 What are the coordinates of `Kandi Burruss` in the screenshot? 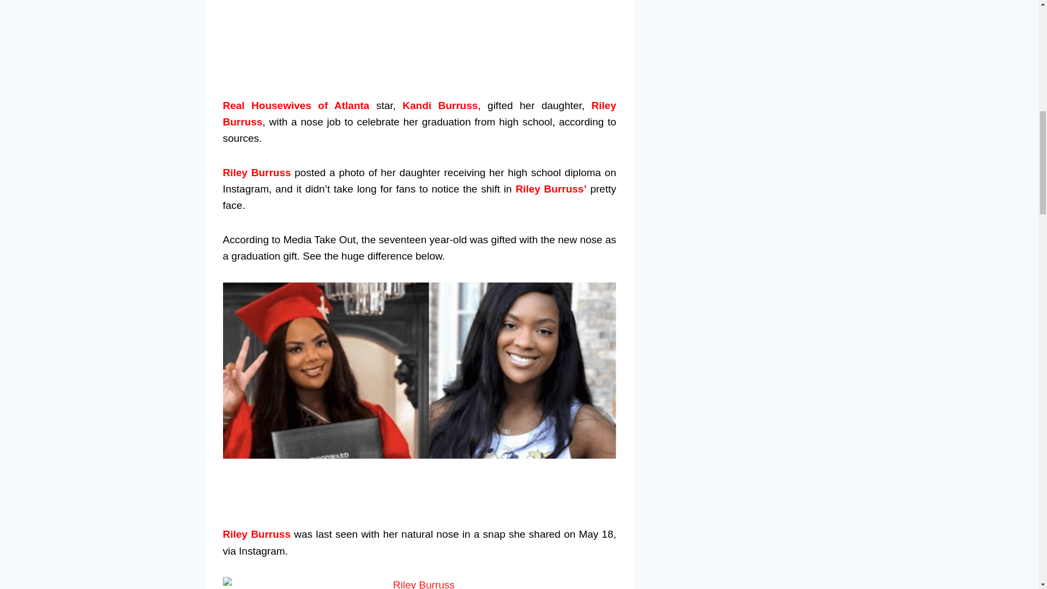 It's located at (440, 105).